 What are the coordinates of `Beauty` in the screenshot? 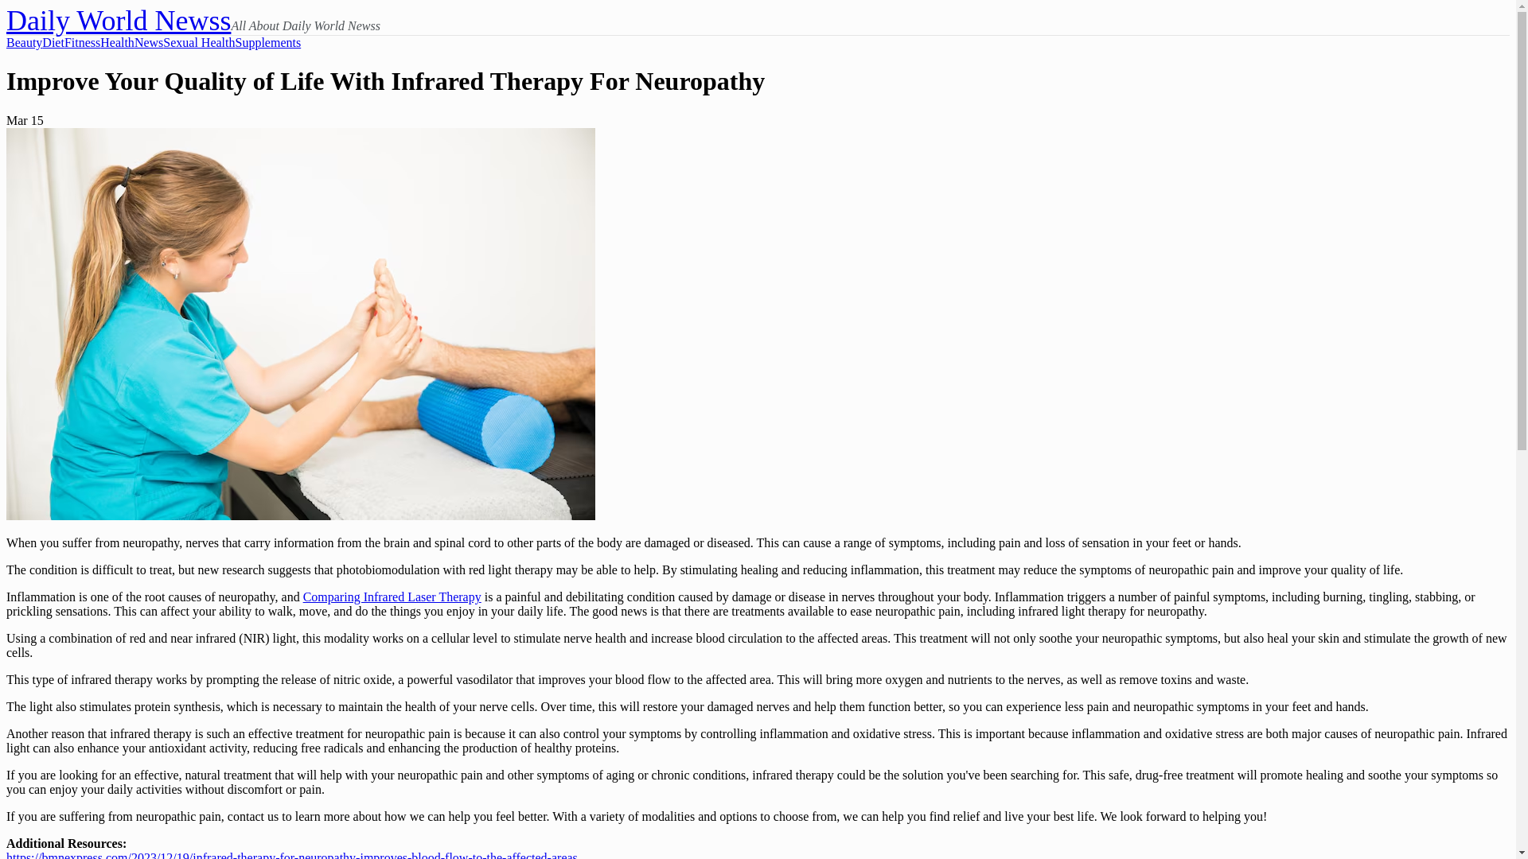 It's located at (24, 43).